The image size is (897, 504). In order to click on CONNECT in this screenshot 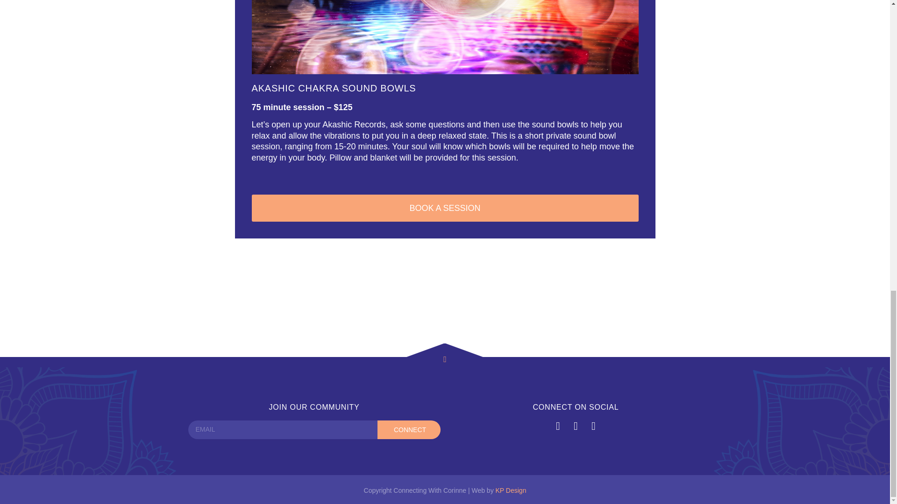, I will do `click(409, 429)`.